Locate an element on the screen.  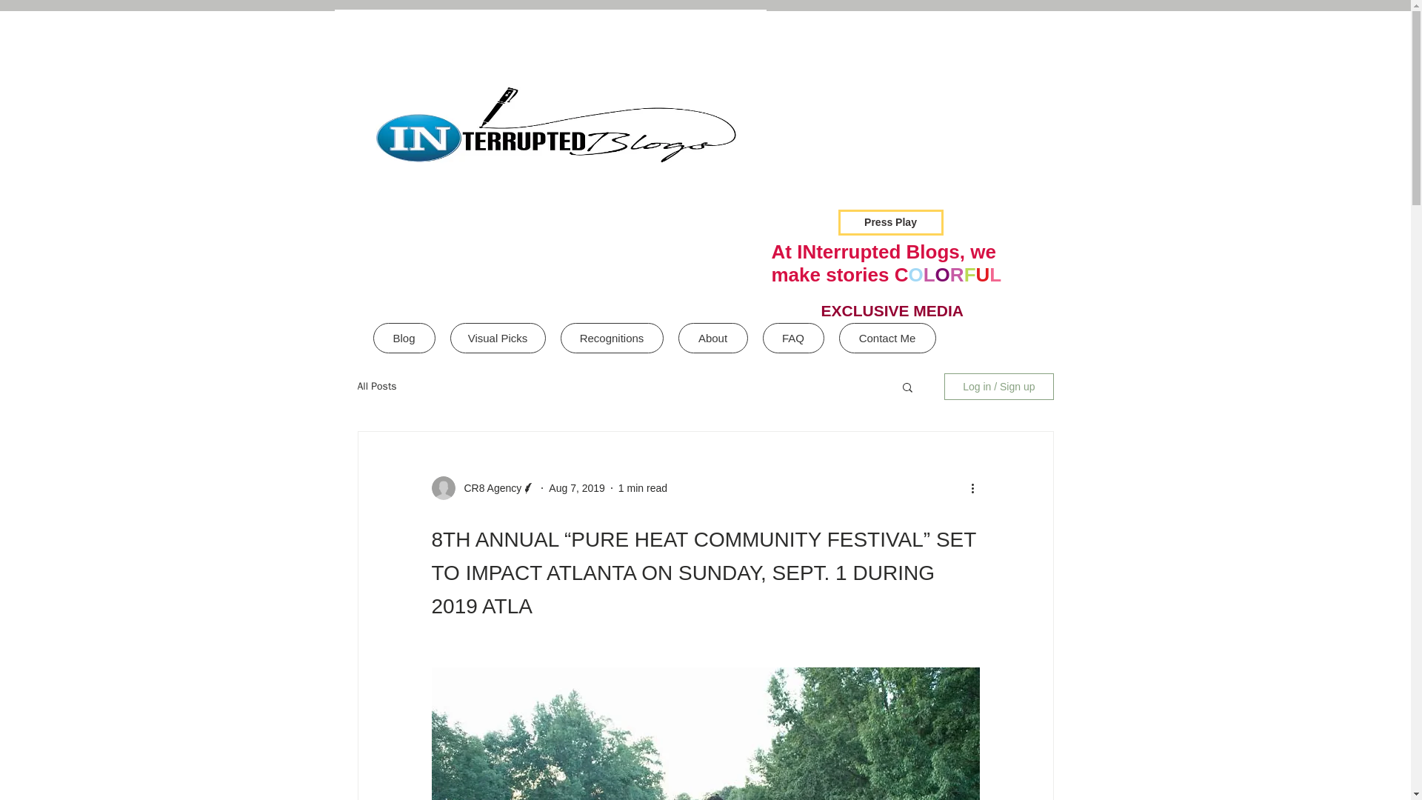
Contact Me is located at coordinates (887, 338).